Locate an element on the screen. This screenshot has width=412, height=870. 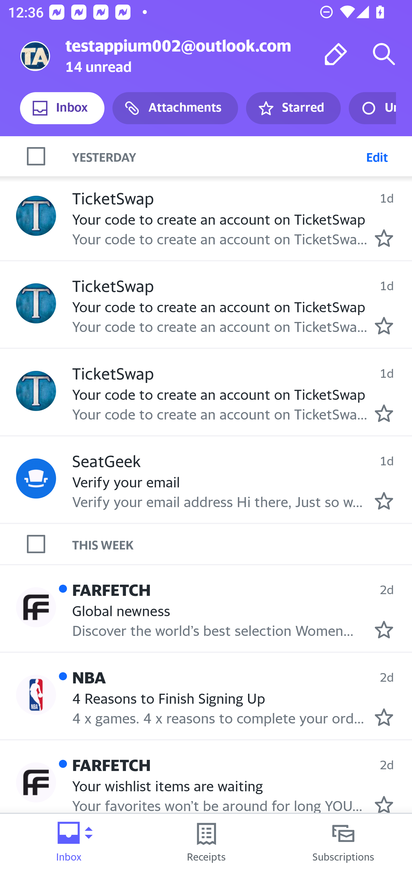
Mark as starred. is located at coordinates (384, 629).